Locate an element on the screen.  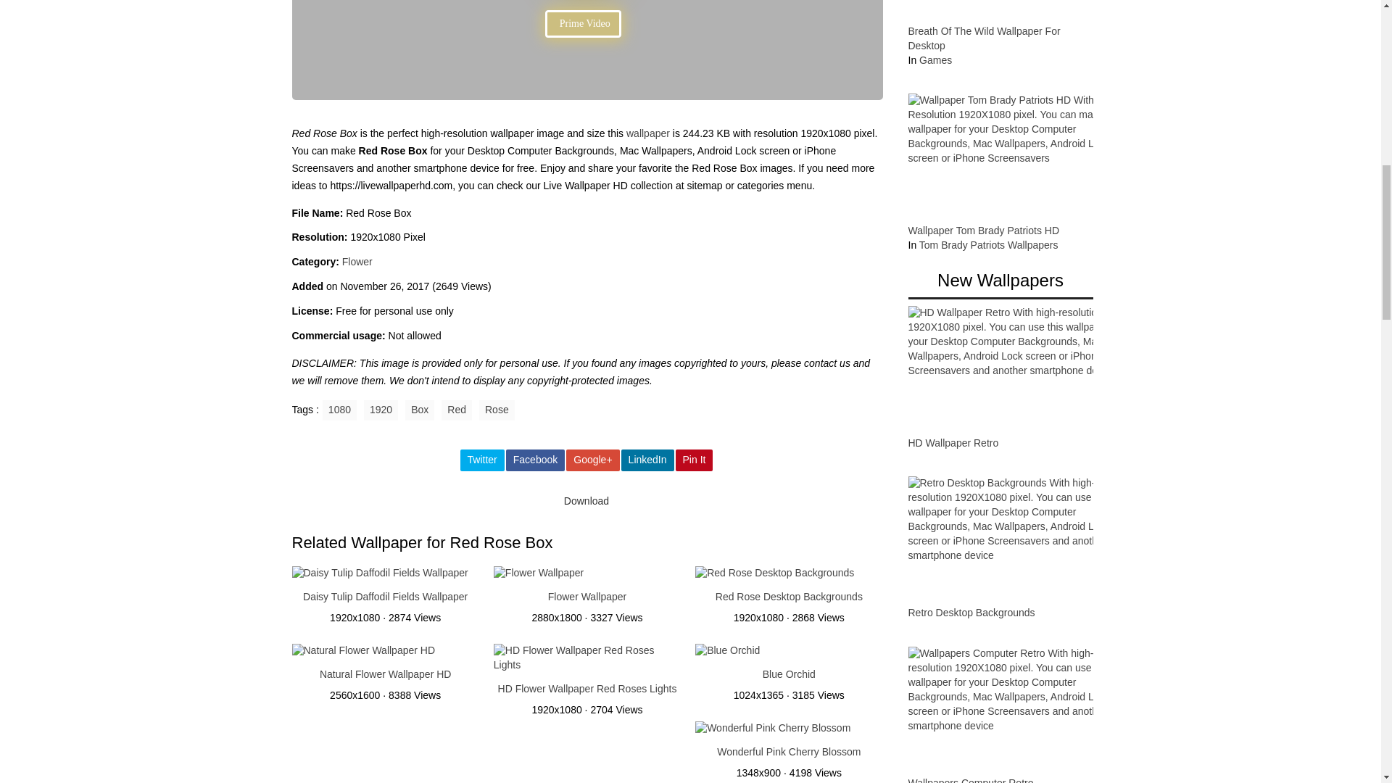
1080 is located at coordinates (339, 410).